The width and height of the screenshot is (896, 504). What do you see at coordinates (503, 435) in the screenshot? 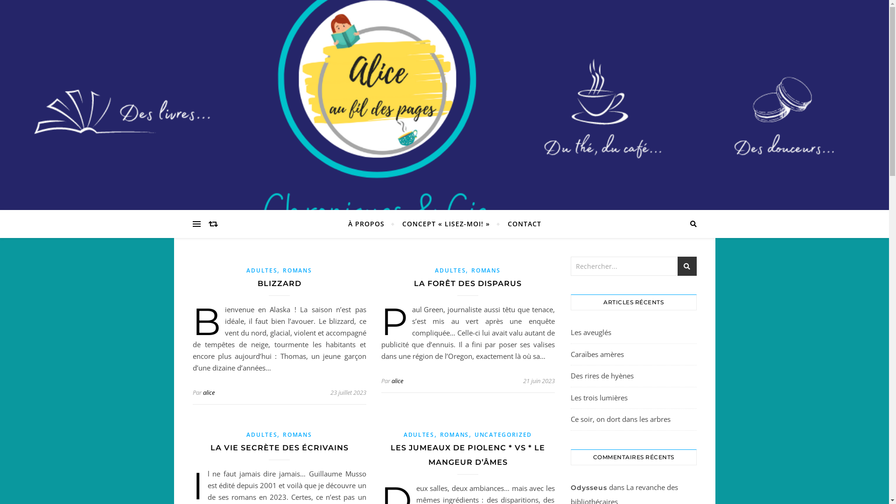
I see `UNCATEGORIZED` at bounding box center [503, 435].